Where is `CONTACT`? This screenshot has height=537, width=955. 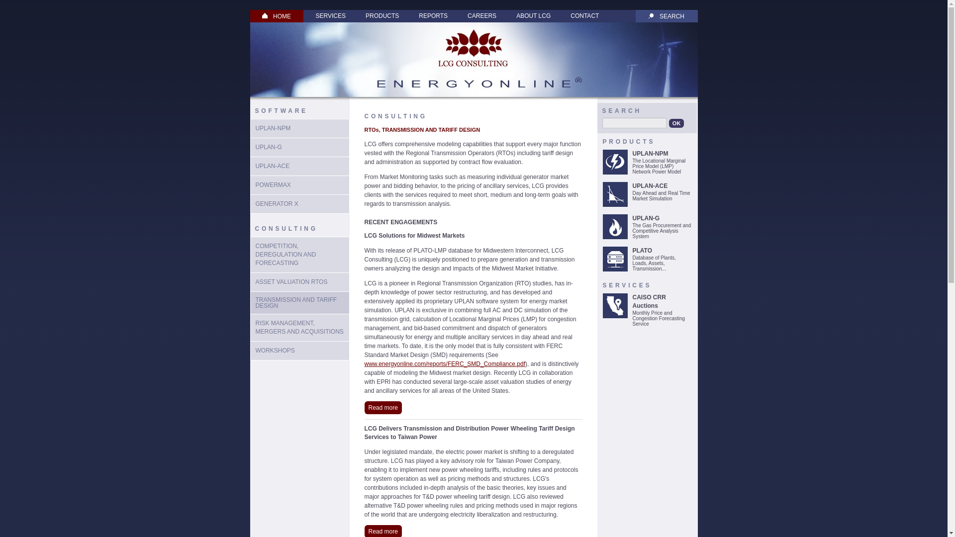
CONTACT is located at coordinates (584, 16).